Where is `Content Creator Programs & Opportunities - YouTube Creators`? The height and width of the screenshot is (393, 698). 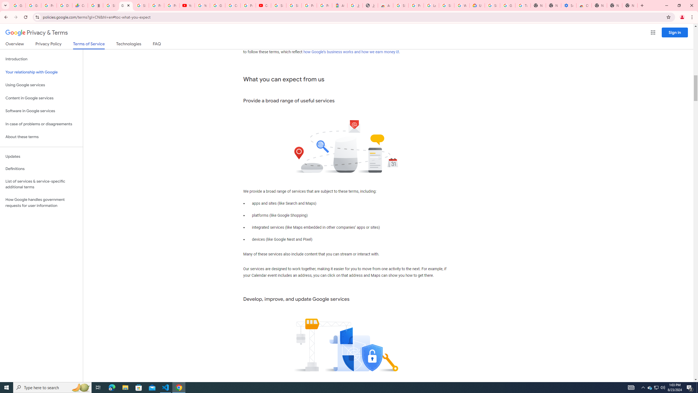
Content Creator Programs & Opportunities - YouTube Creators is located at coordinates (263, 5).